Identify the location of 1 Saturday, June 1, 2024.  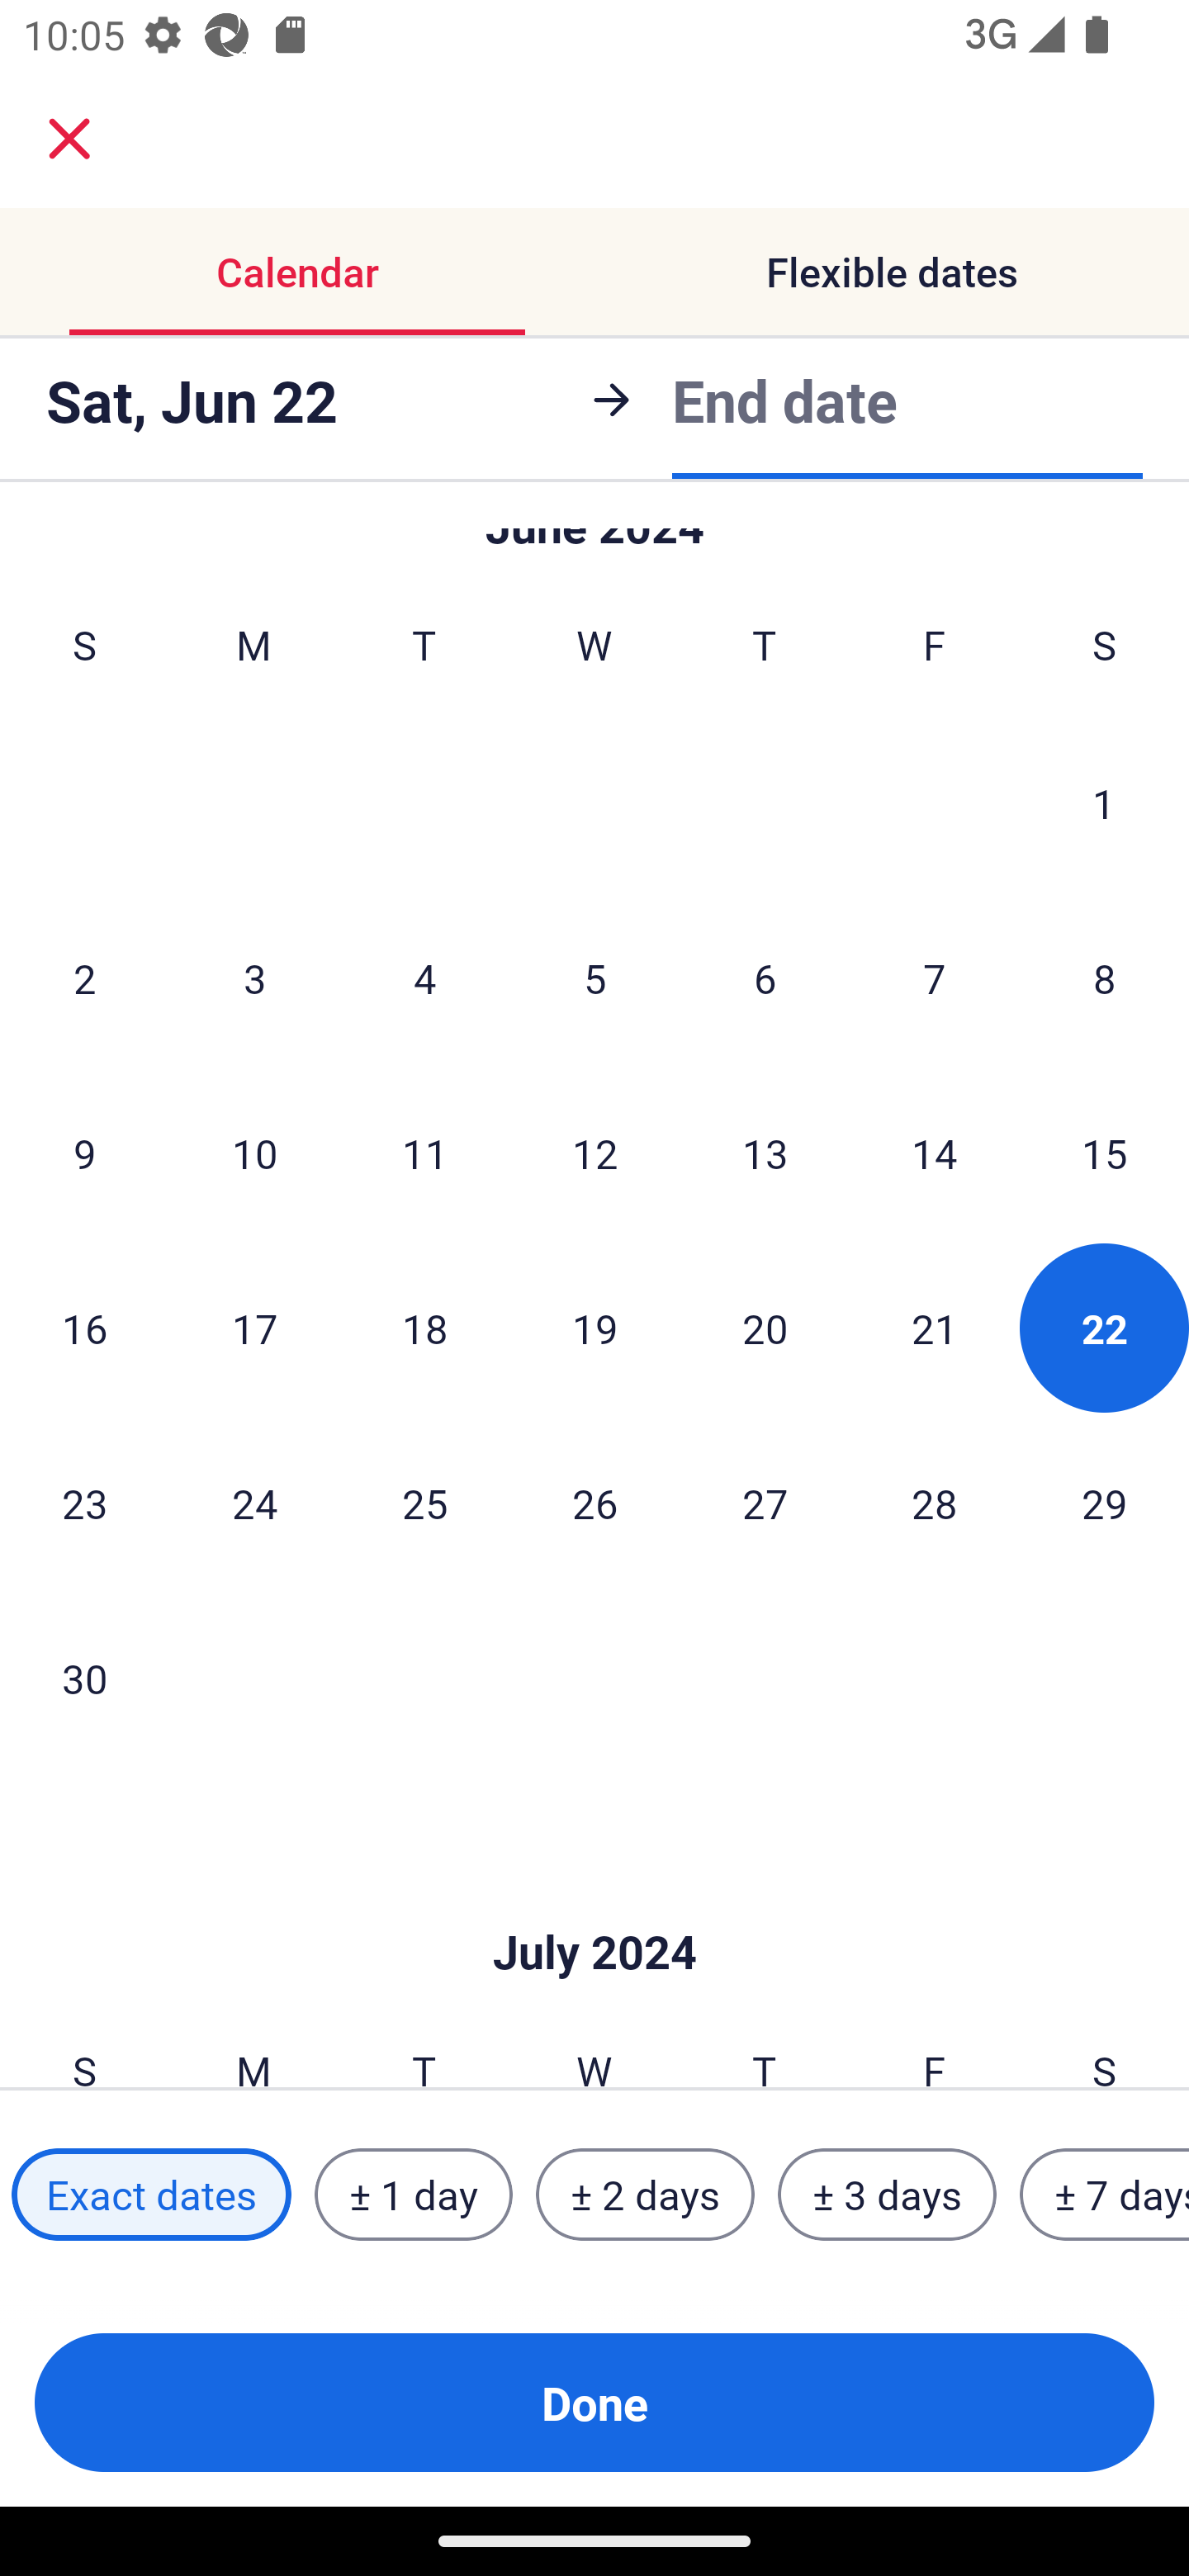
(1104, 803).